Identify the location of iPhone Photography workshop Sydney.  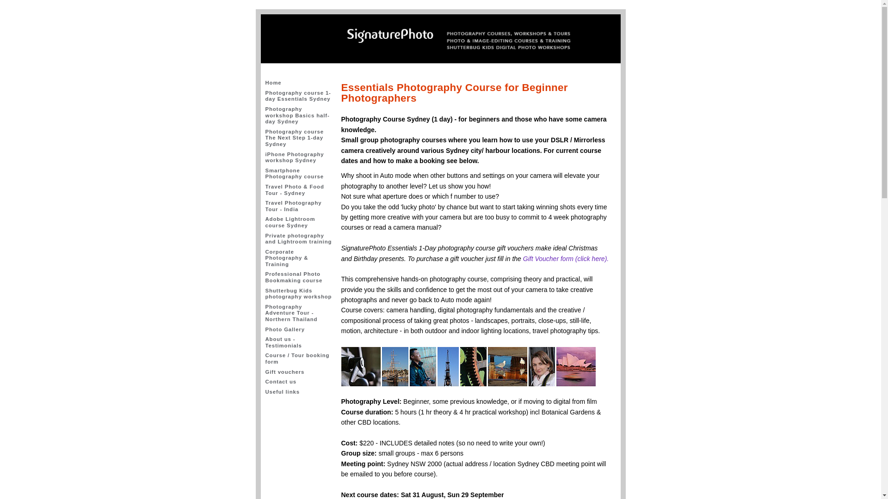
(299, 158).